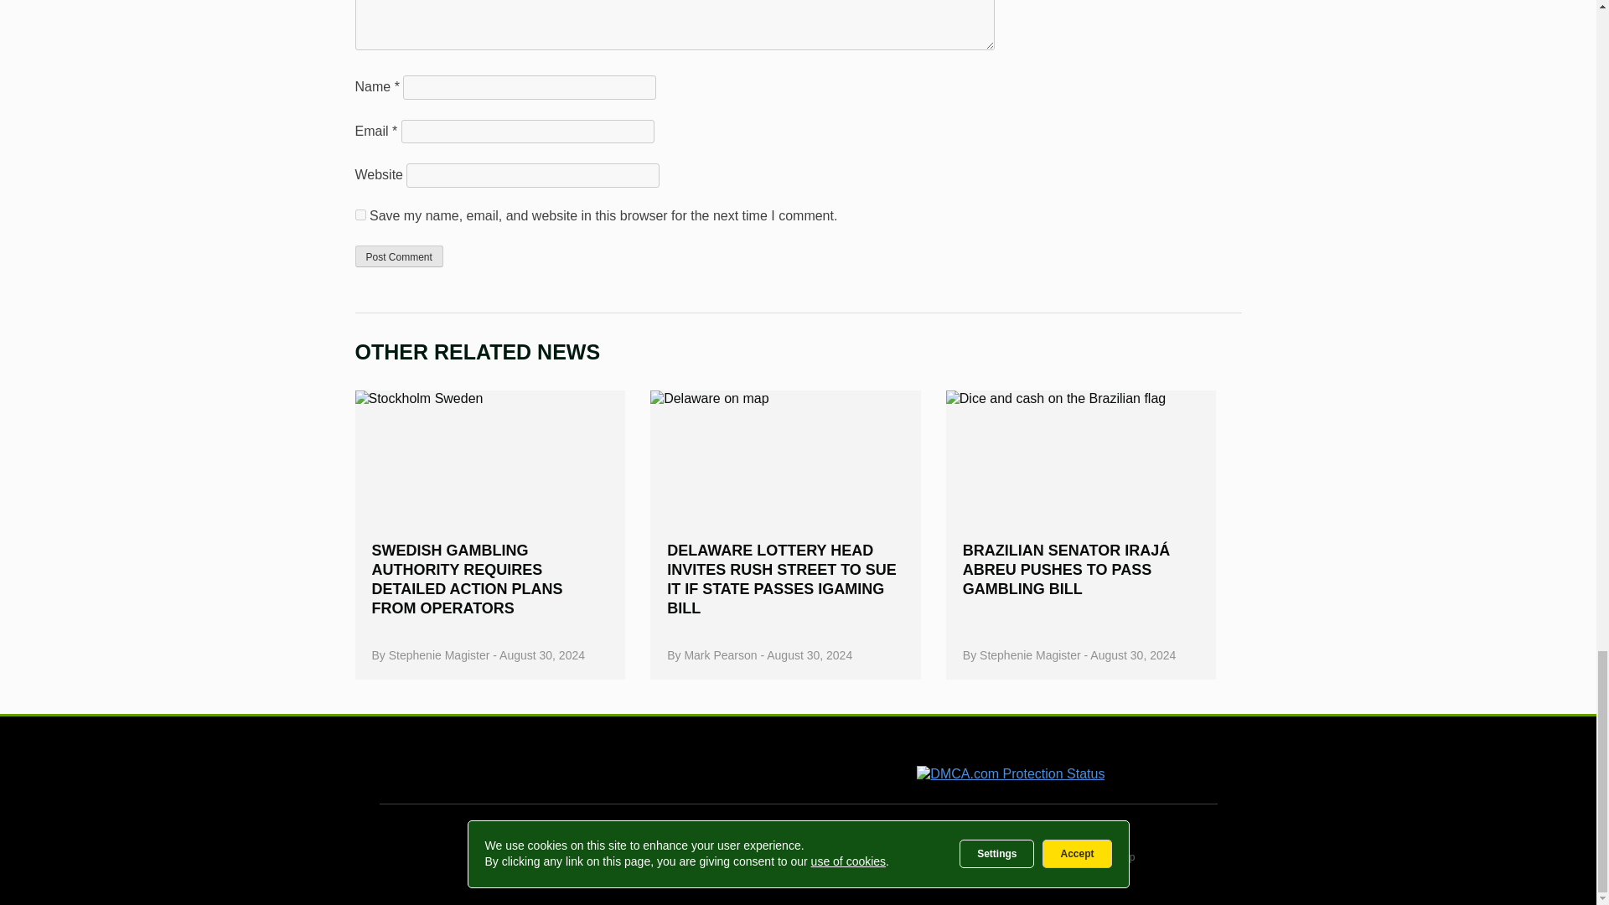 Image resolution: width=1609 pixels, height=905 pixels. What do you see at coordinates (701, 765) in the screenshot?
I see `Gambleaware` at bounding box center [701, 765].